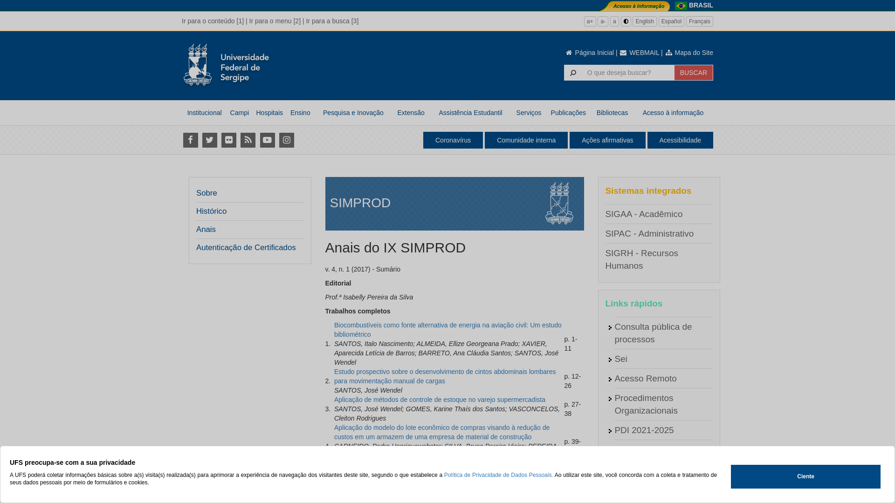 The image size is (895, 503). I want to click on Comunidade interna, so click(526, 140).